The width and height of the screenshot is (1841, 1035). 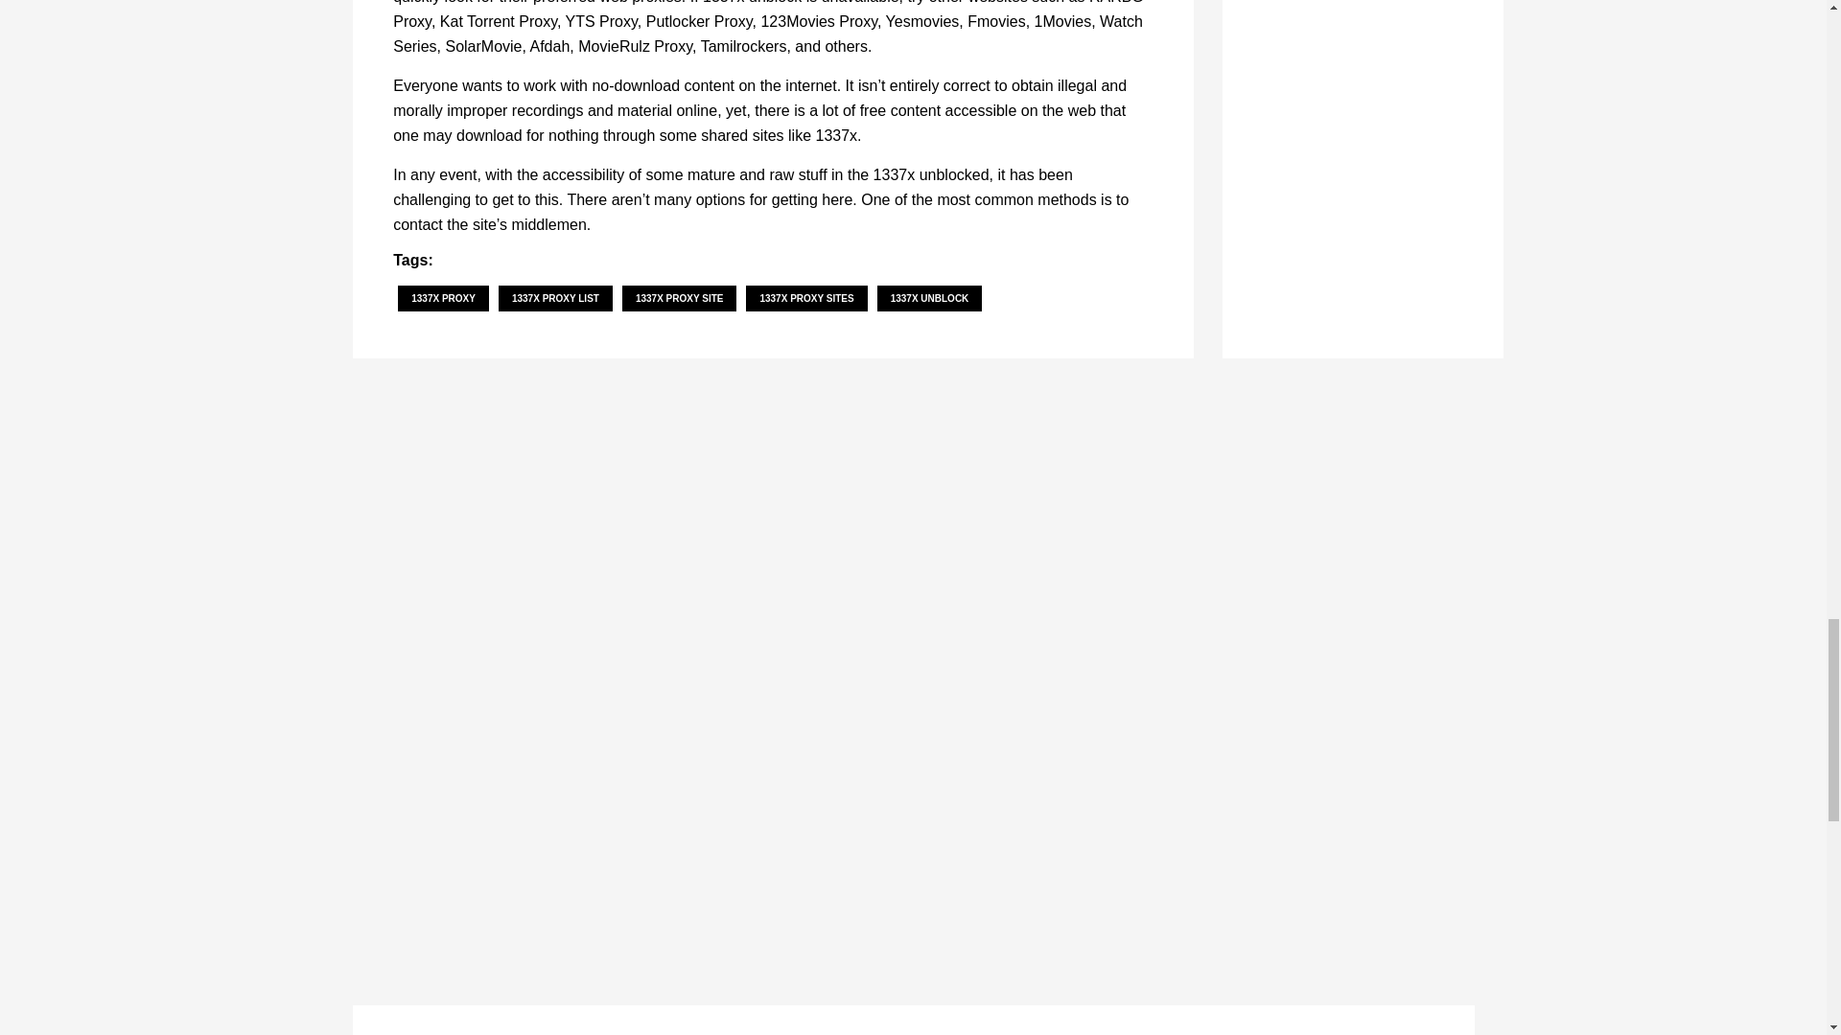 I want to click on 1337X UNBLOCK, so click(x=930, y=299).